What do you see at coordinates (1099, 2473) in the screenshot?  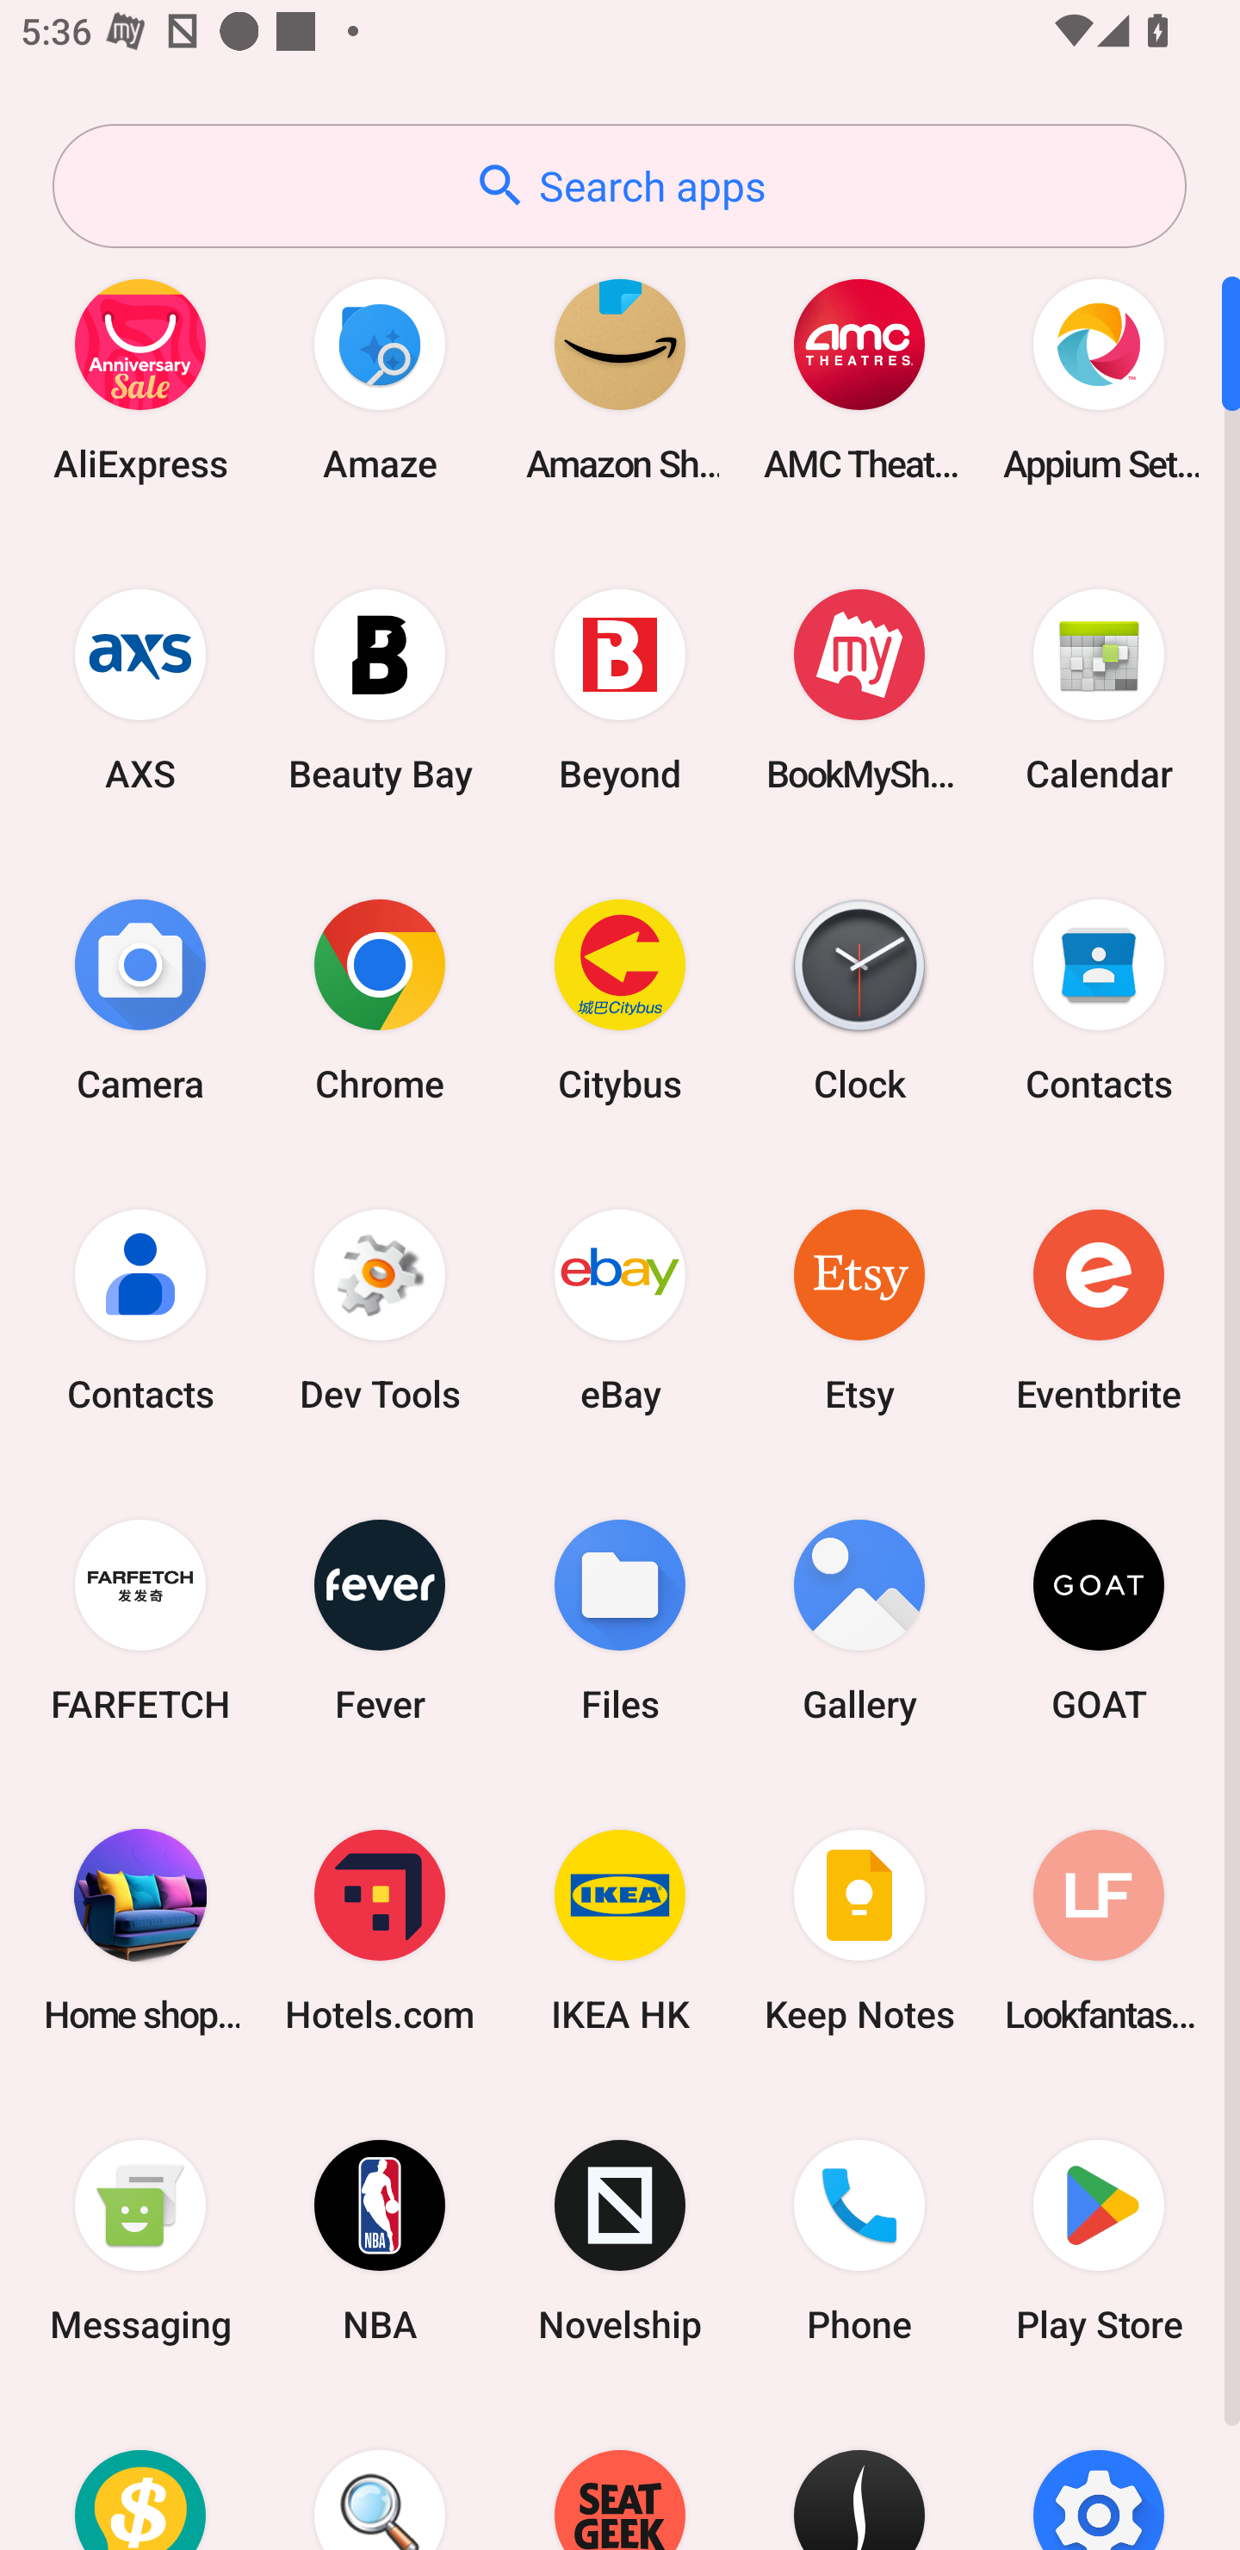 I see `Settings` at bounding box center [1099, 2473].